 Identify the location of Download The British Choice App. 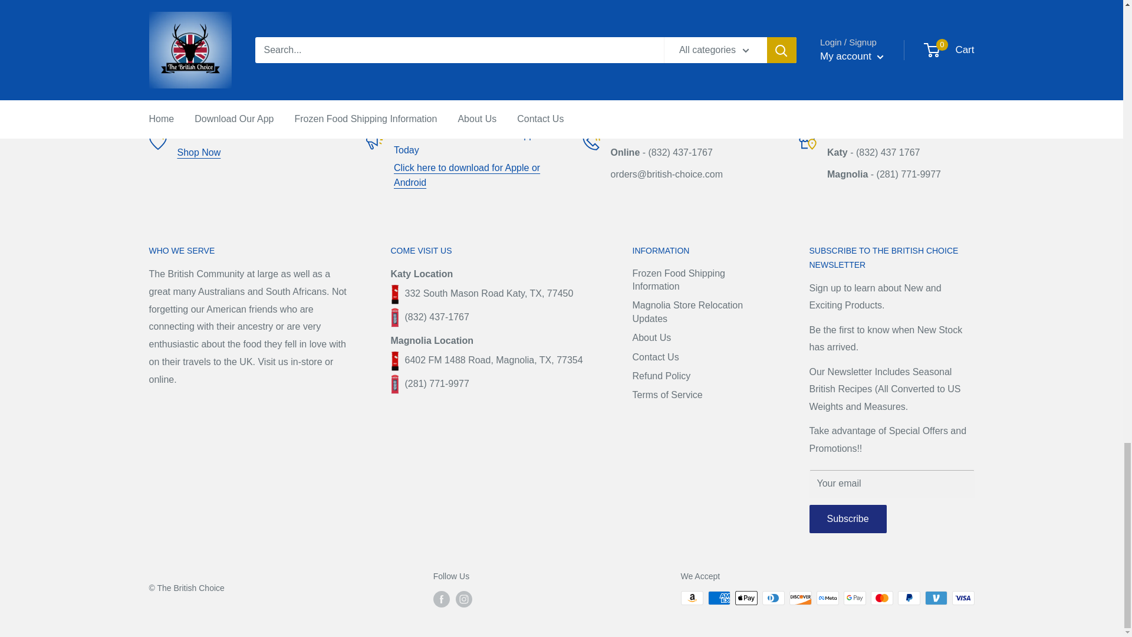
(467, 175).